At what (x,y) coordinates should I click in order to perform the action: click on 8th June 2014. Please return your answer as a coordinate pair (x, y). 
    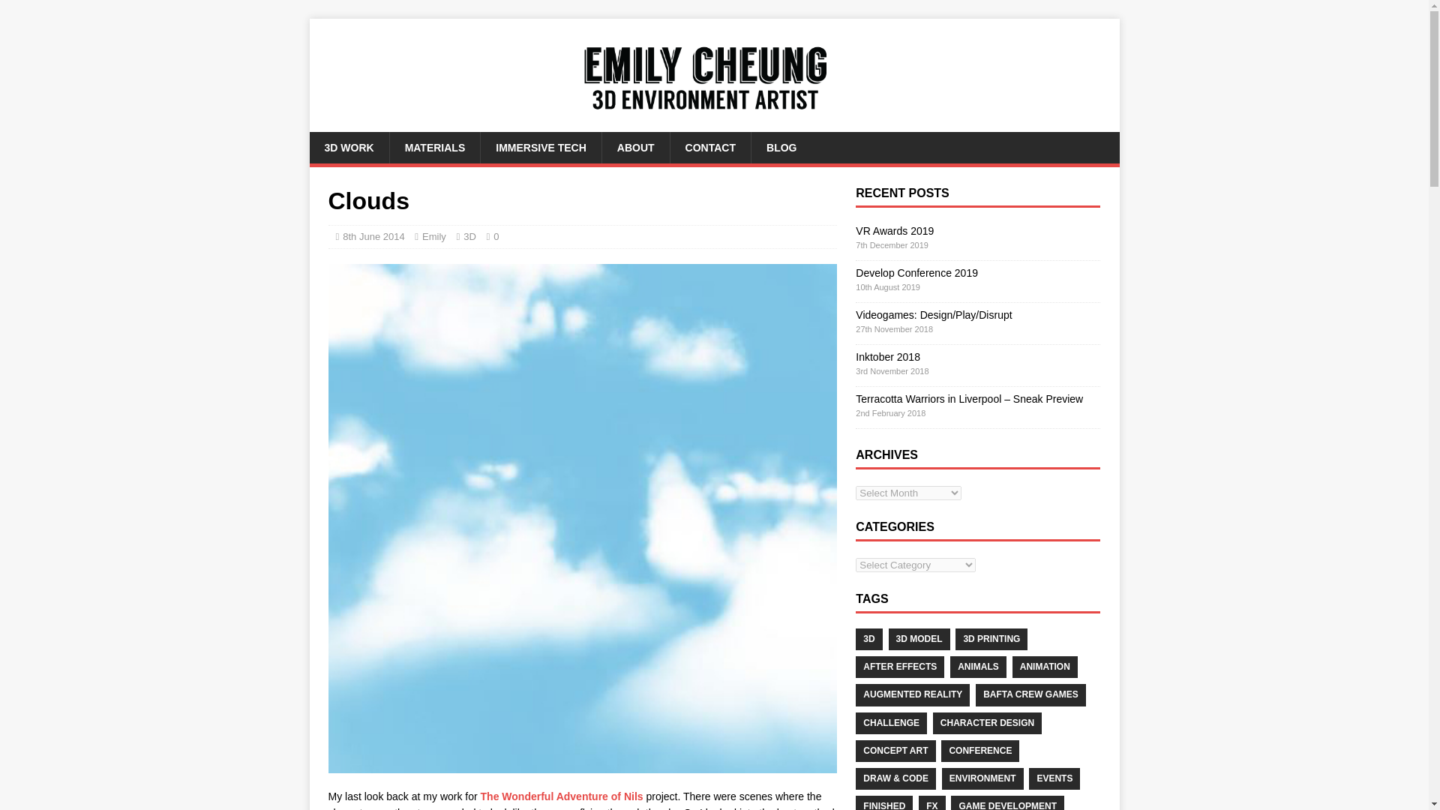
    Looking at the image, I should click on (373, 235).